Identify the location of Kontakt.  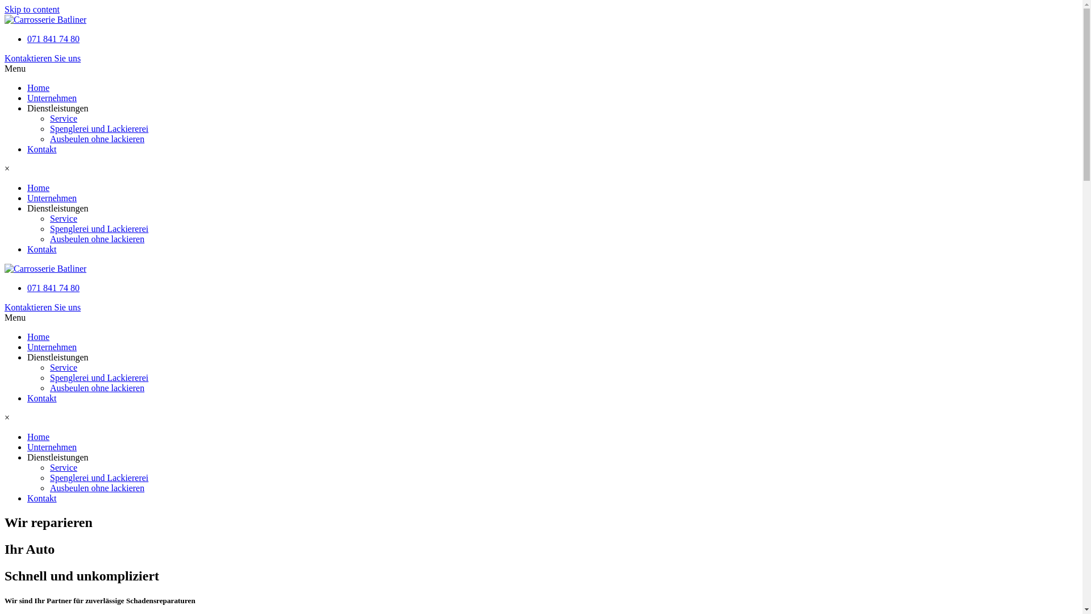
(42, 498).